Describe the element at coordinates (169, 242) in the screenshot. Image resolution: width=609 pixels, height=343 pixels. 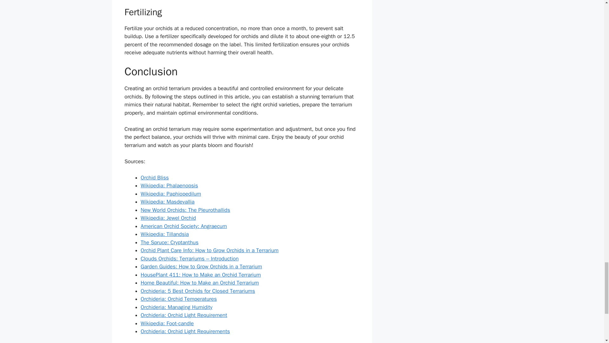
I see `The Spruce: Cryptanthus` at that location.